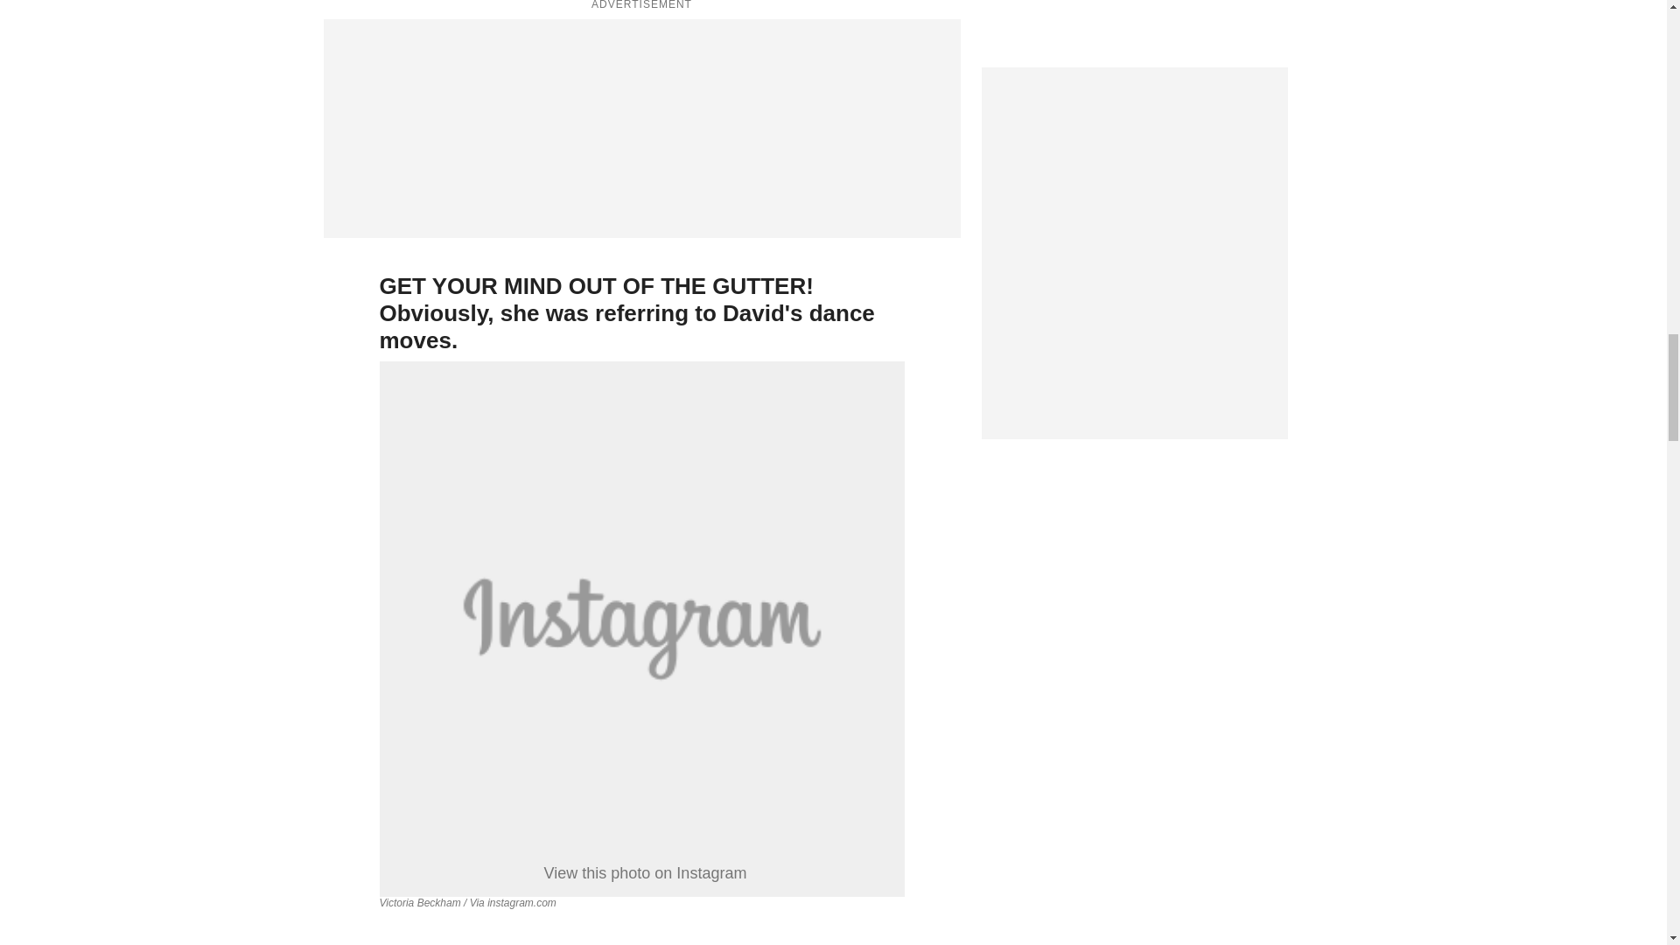  Describe the element at coordinates (521, 902) in the screenshot. I see `instagram.com - View on enhanced page` at that location.